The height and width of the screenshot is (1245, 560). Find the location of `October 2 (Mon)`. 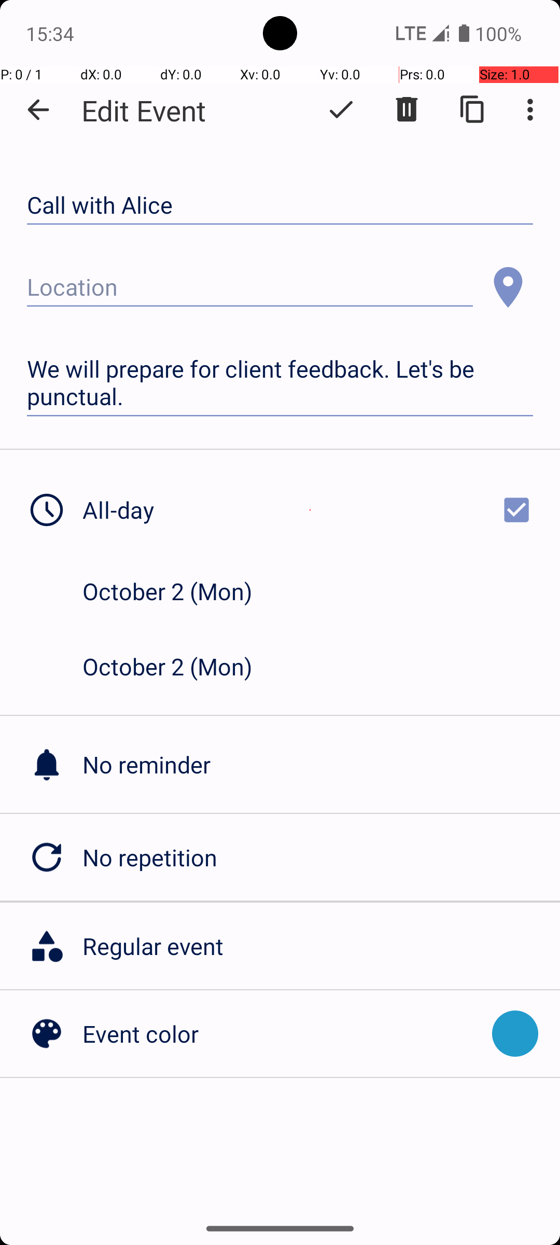

October 2 (Mon) is located at coordinates (178, 591).